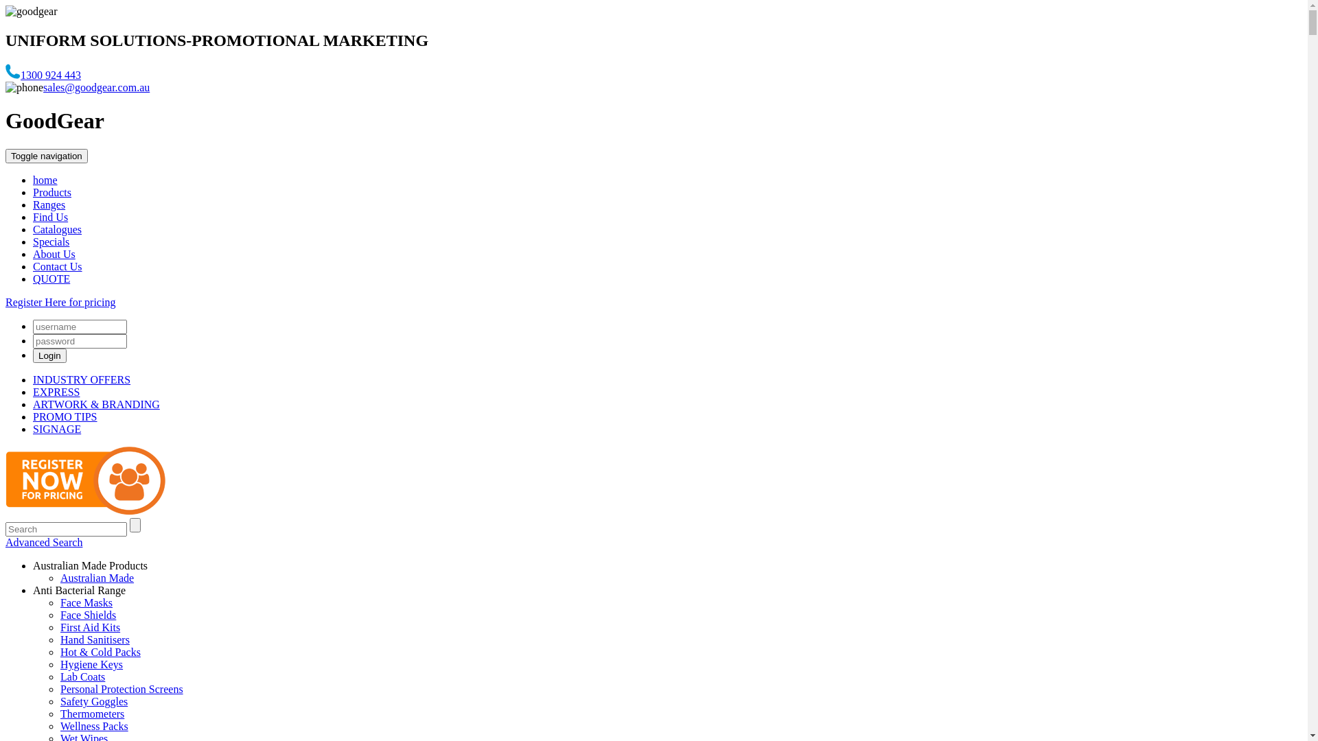 Image resolution: width=1318 pixels, height=741 pixels. Describe the element at coordinates (95, 639) in the screenshot. I see `Hand Sanitisers` at that location.